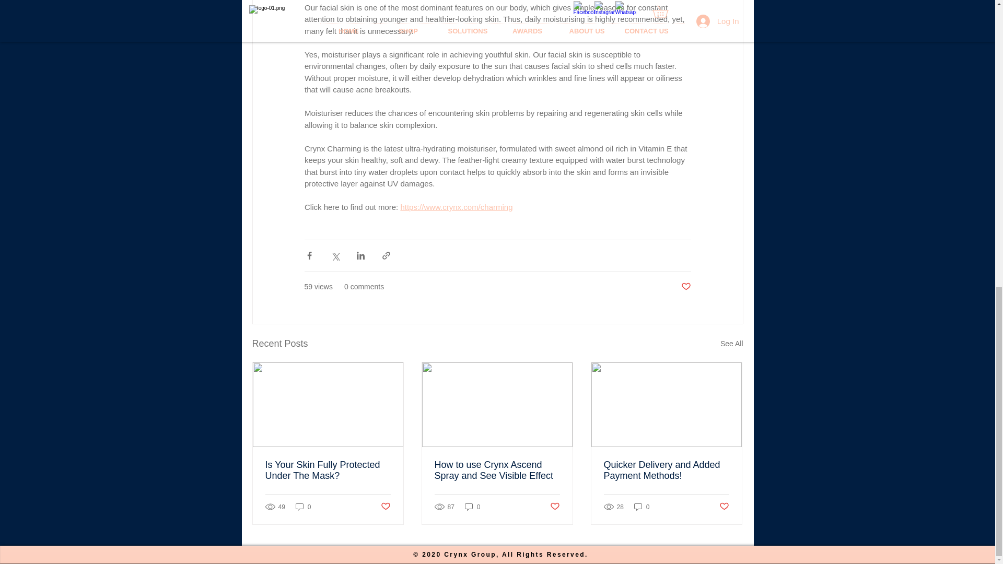  I want to click on 0, so click(303, 507).